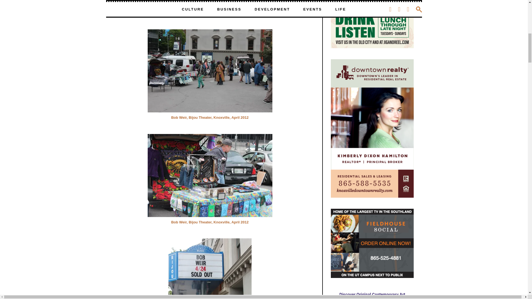 The height and width of the screenshot is (299, 532). Describe the element at coordinates (210, 269) in the screenshot. I see `Bob Weir3, Bijou Theater, Knoxville, April 2012` at that location.